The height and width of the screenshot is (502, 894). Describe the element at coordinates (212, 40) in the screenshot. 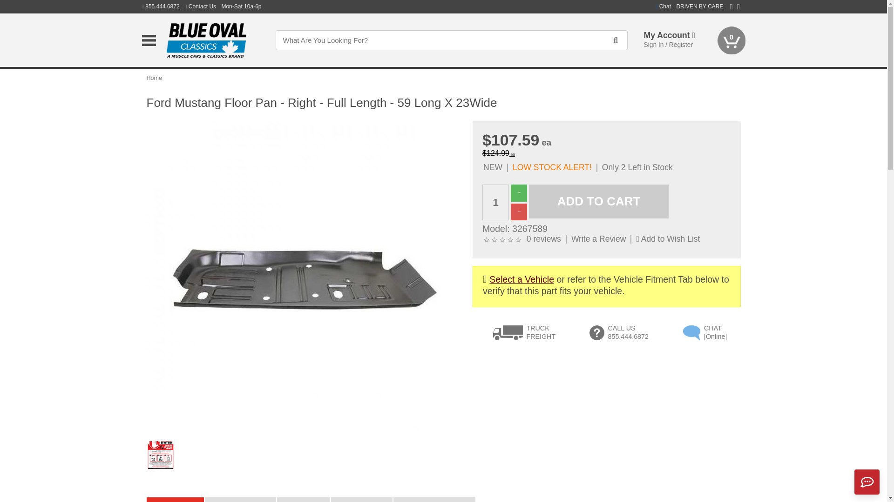

I see `Blue Oval Classics` at that location.